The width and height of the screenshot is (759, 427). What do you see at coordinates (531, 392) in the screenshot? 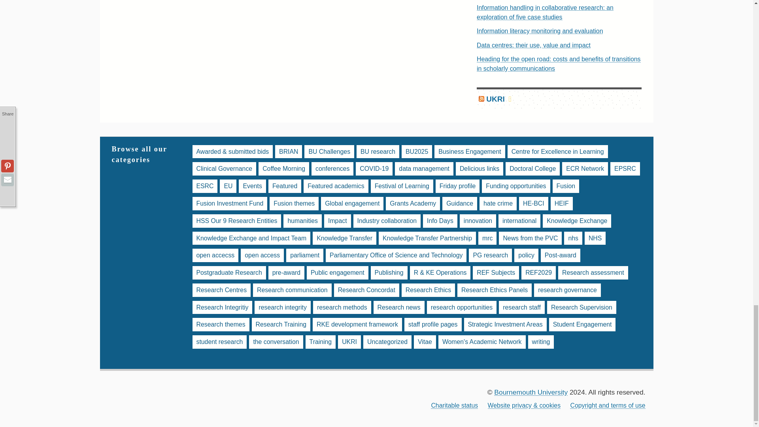
I see `Bournemouth University homepage` at bounding box center [531, 392].